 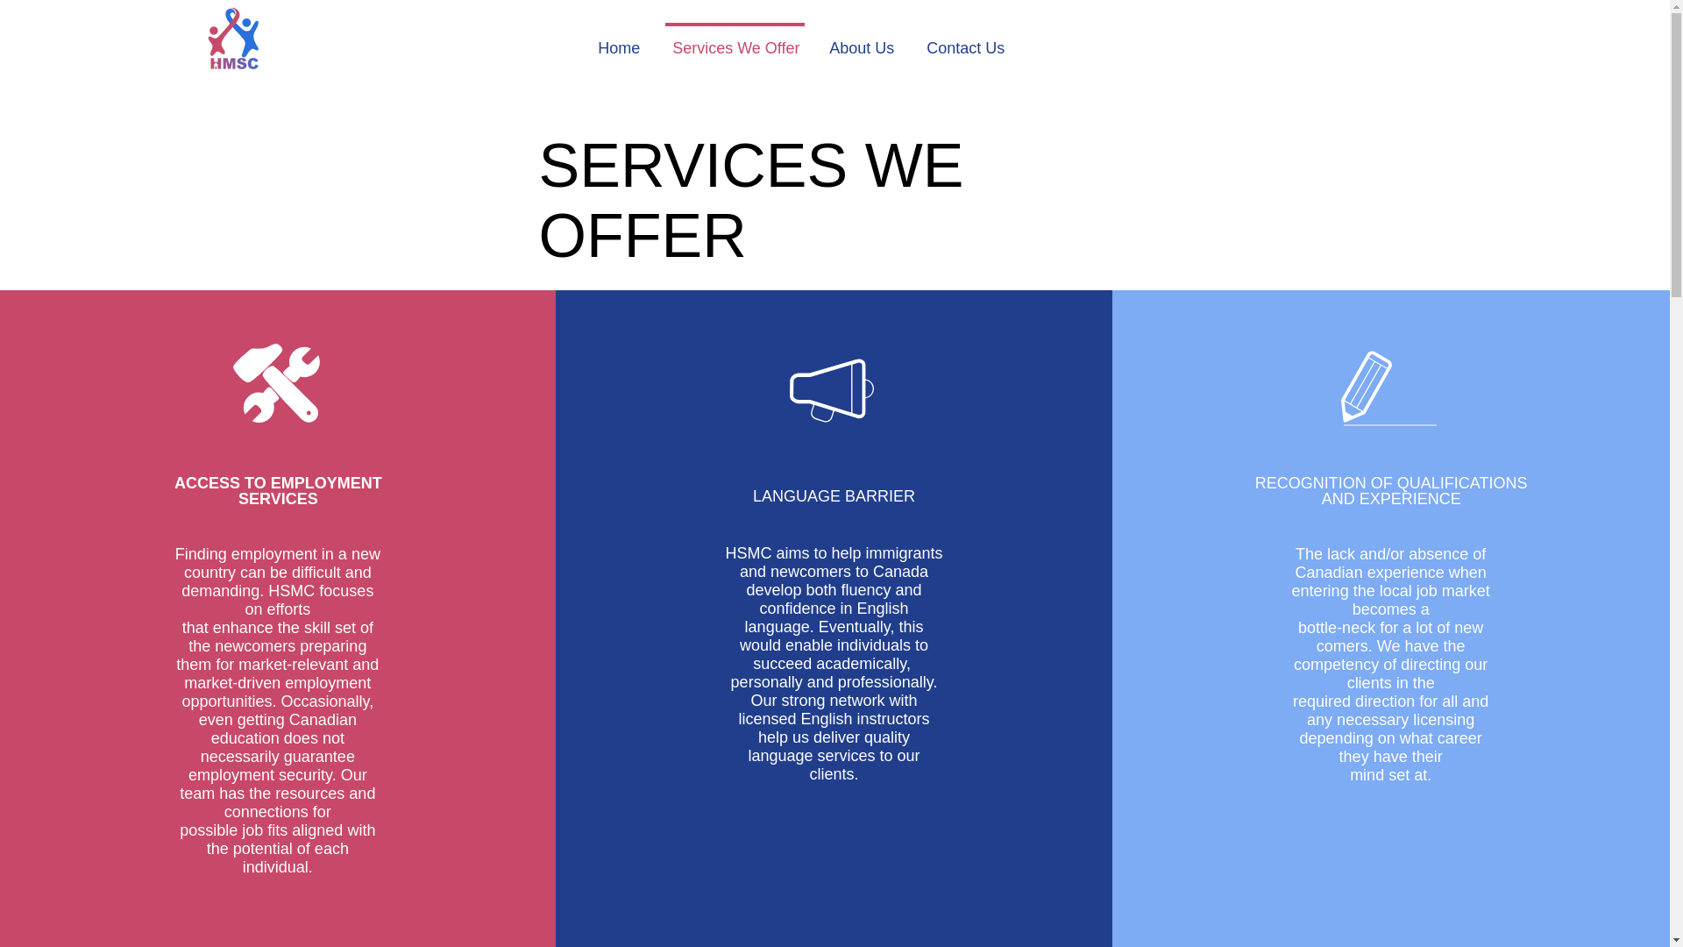 I want to click on Home, so click(x=619, y=39).